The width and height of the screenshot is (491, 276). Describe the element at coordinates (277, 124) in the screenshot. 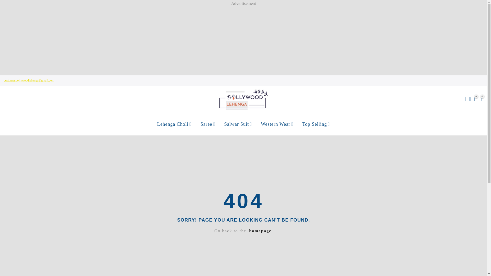

I see `Western Wear` at that location.